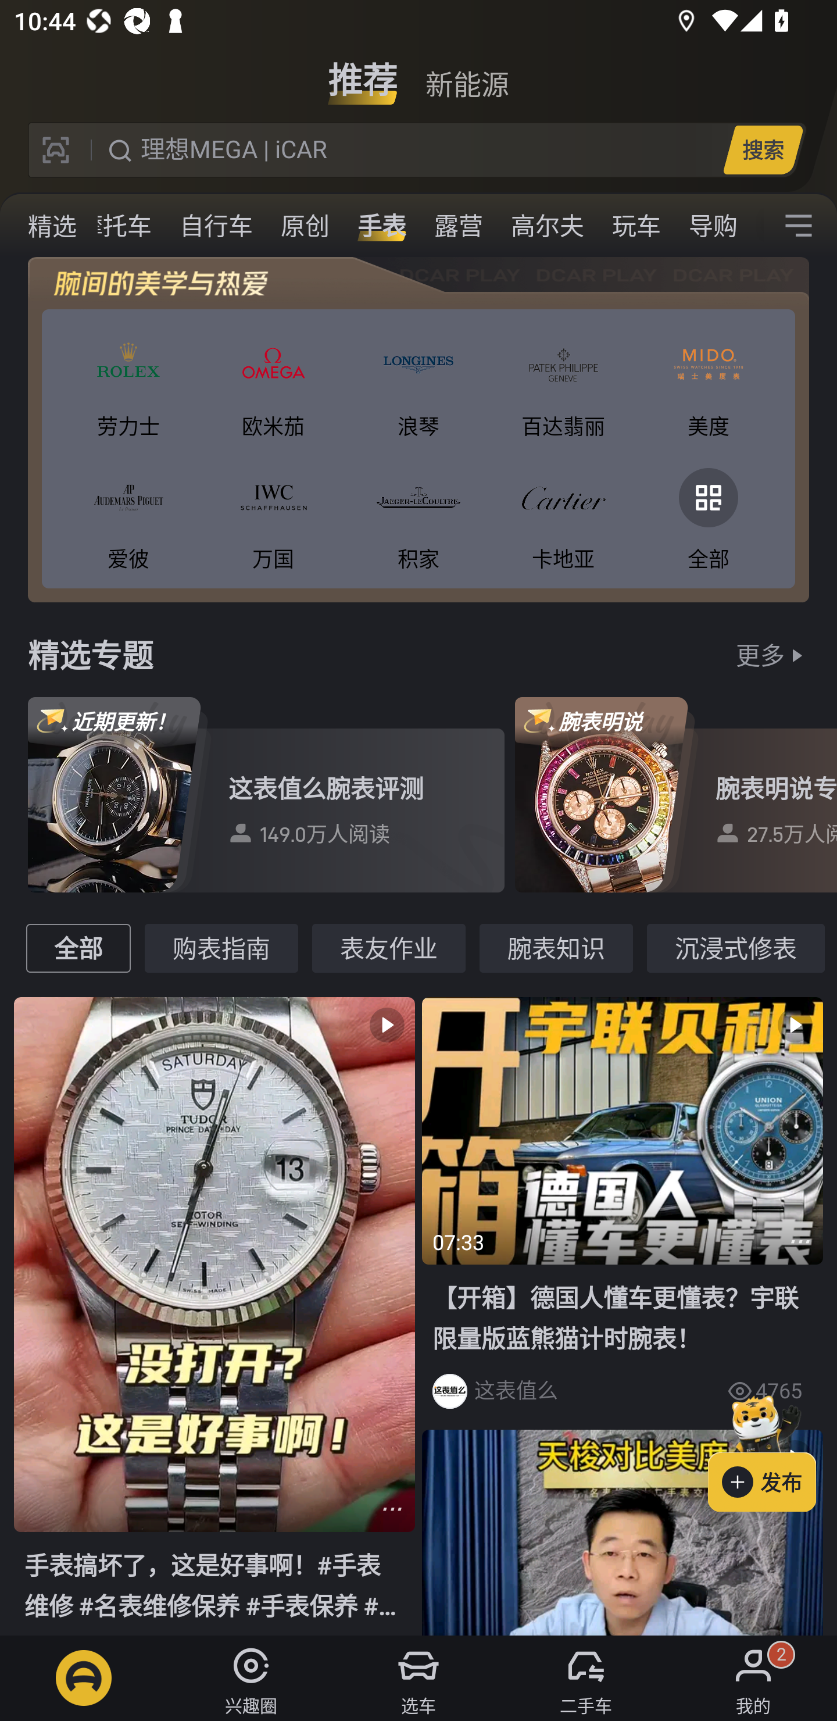 The image size is (837, 1721). Describe the element at coordinates (419, 383) in the screenshot. I see `浪琴` at that location.